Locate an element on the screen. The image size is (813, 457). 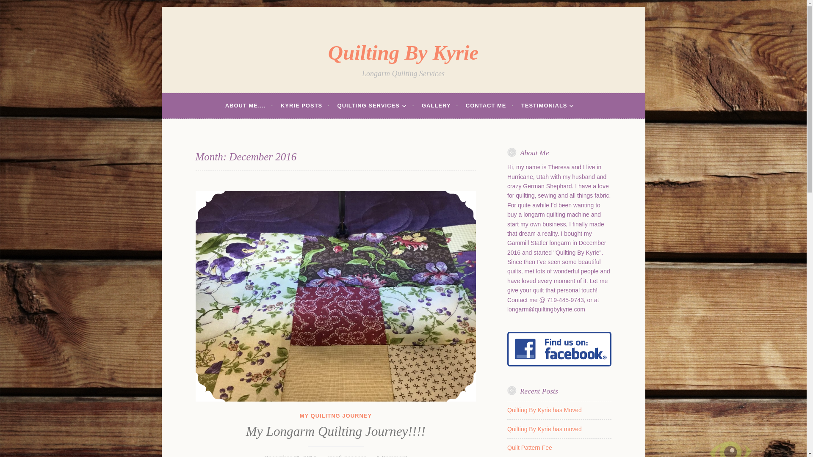
TESTIMONIALS is located at coordinates (551, 106).